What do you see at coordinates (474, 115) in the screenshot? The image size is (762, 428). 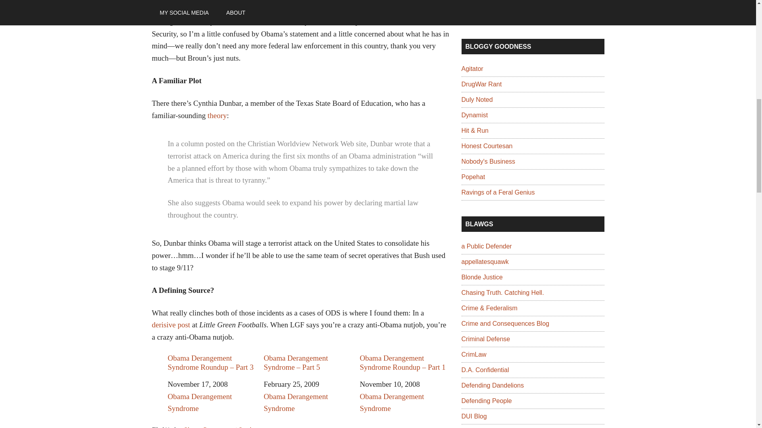 I see `Virgina Postrel, author, columnist, and famous kidney doner.` at bounding box center [474, 115].